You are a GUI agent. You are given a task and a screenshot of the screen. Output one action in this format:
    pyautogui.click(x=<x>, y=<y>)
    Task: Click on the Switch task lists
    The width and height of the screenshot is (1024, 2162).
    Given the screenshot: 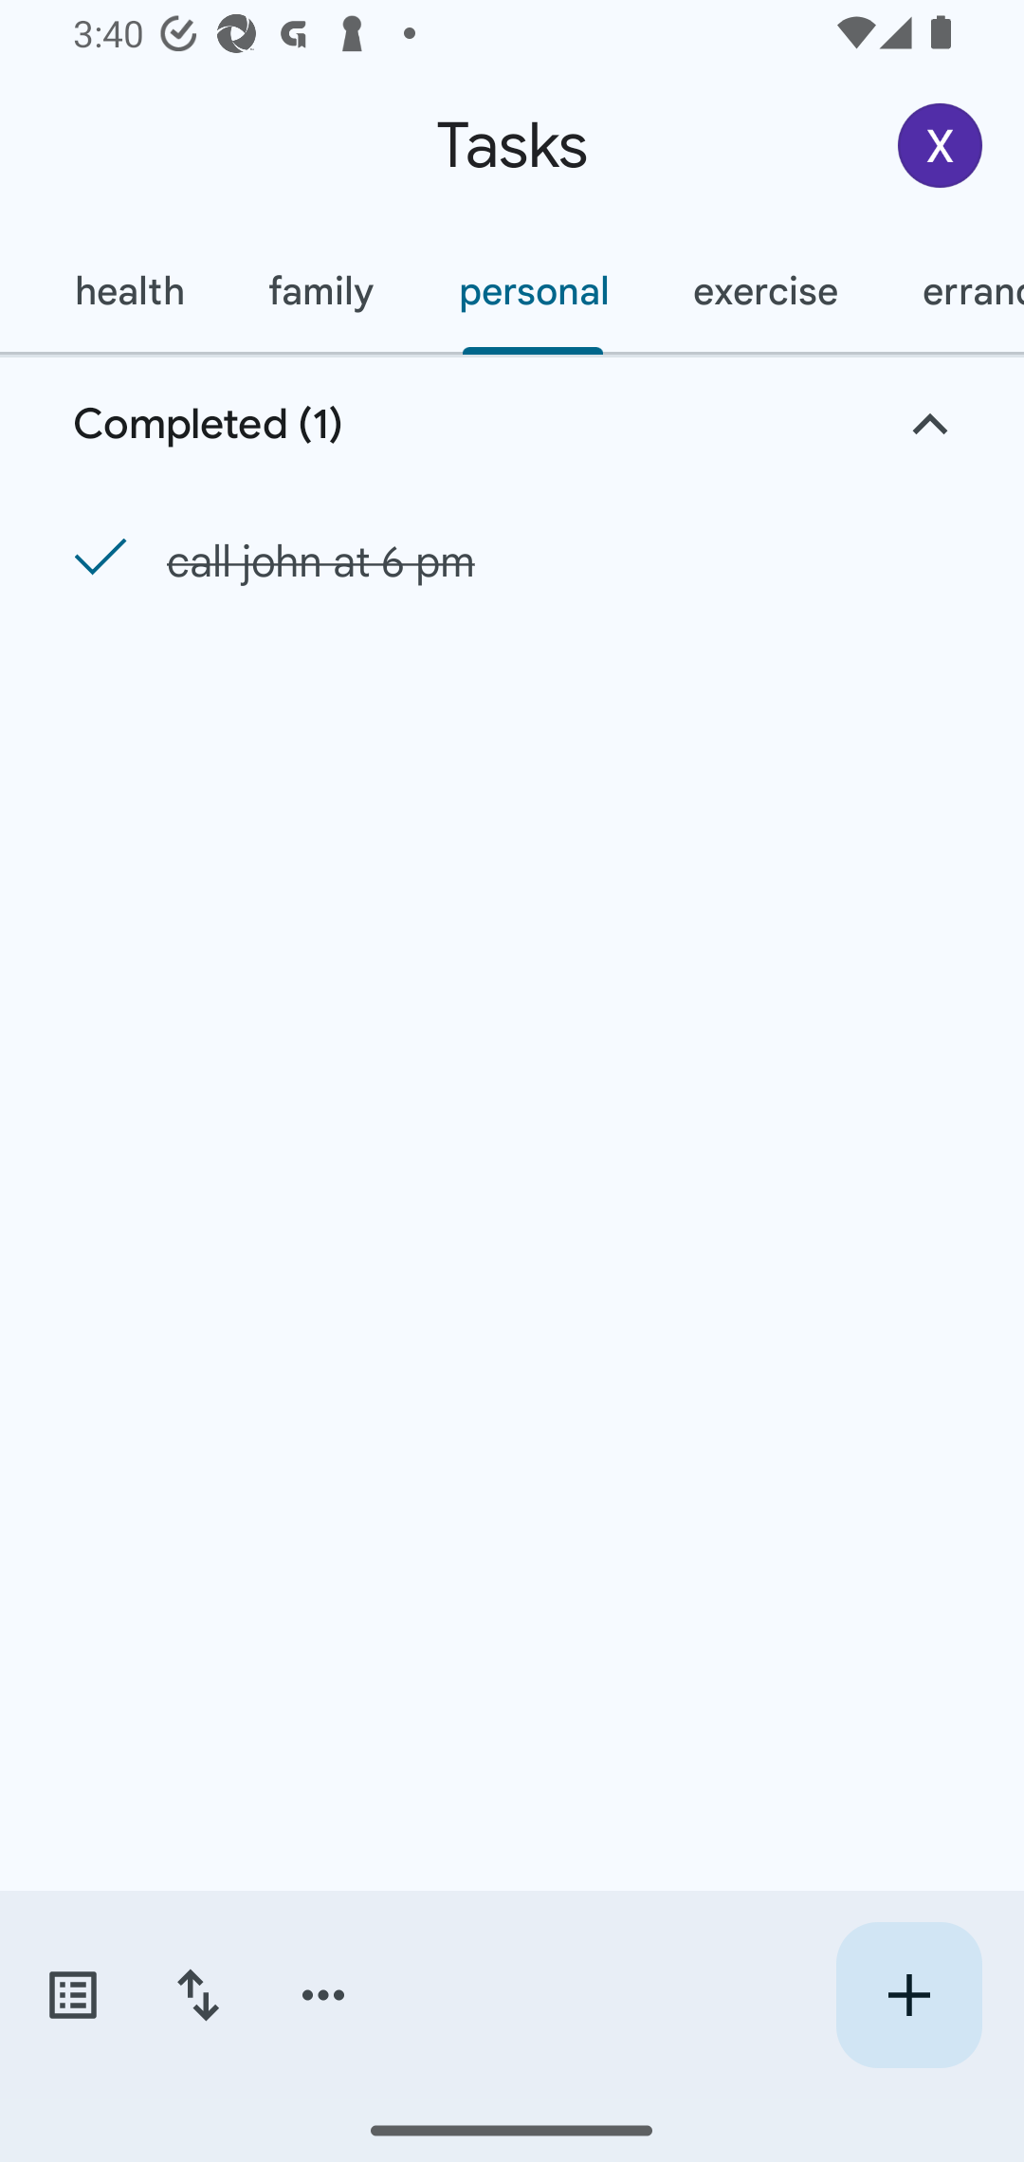 What is the action you would take?
    pyautogui.click(x=72, y=1995)
    